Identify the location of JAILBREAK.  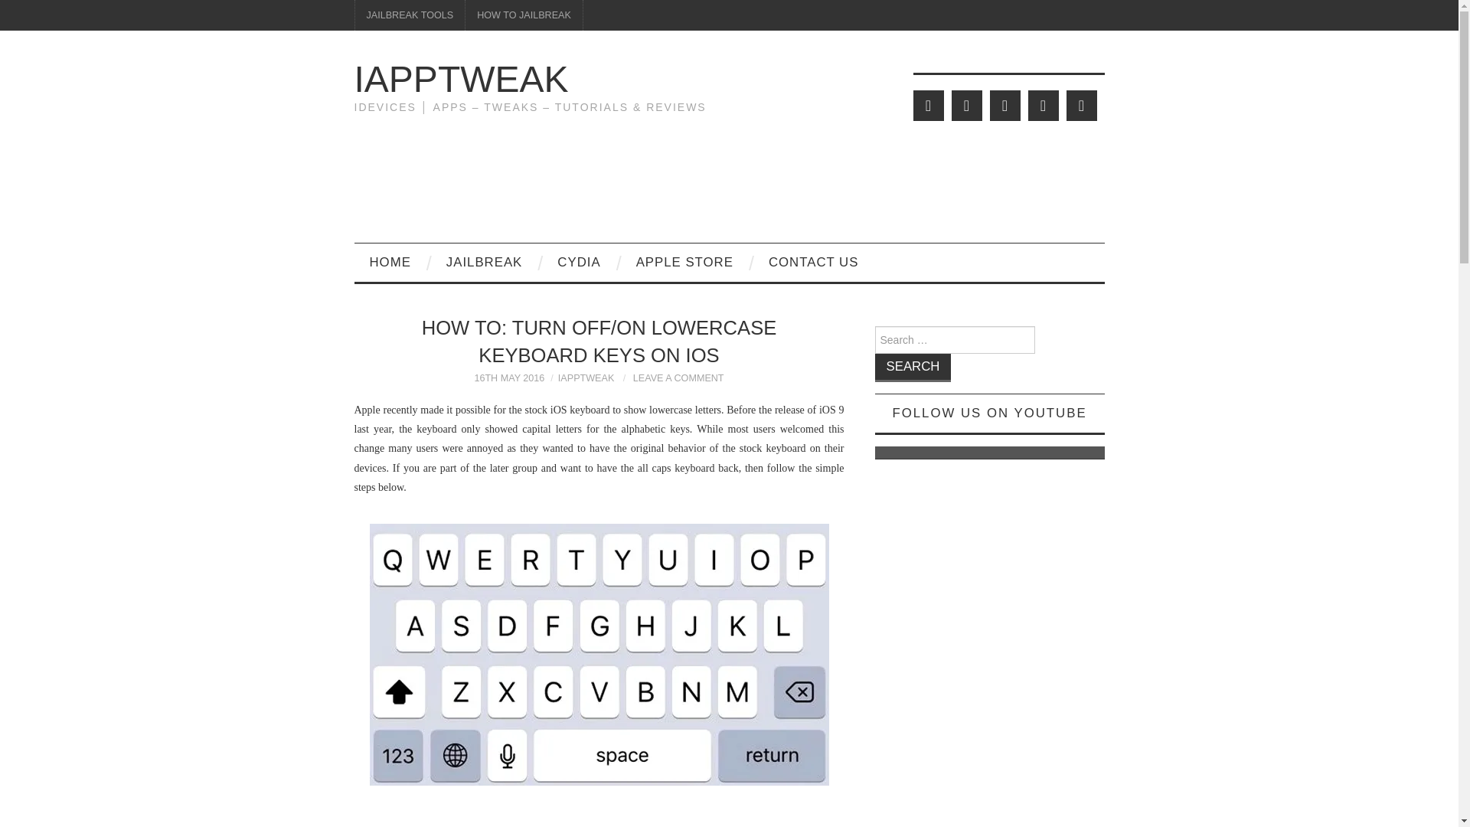
(484, 262).